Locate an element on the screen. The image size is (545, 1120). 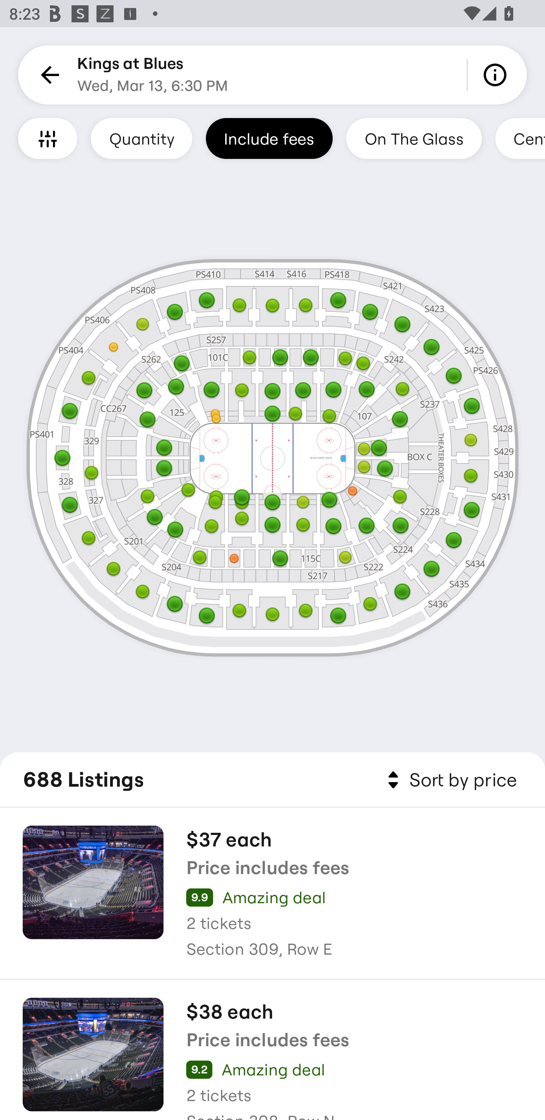
On The Glass is located at coordinates (414, 138).